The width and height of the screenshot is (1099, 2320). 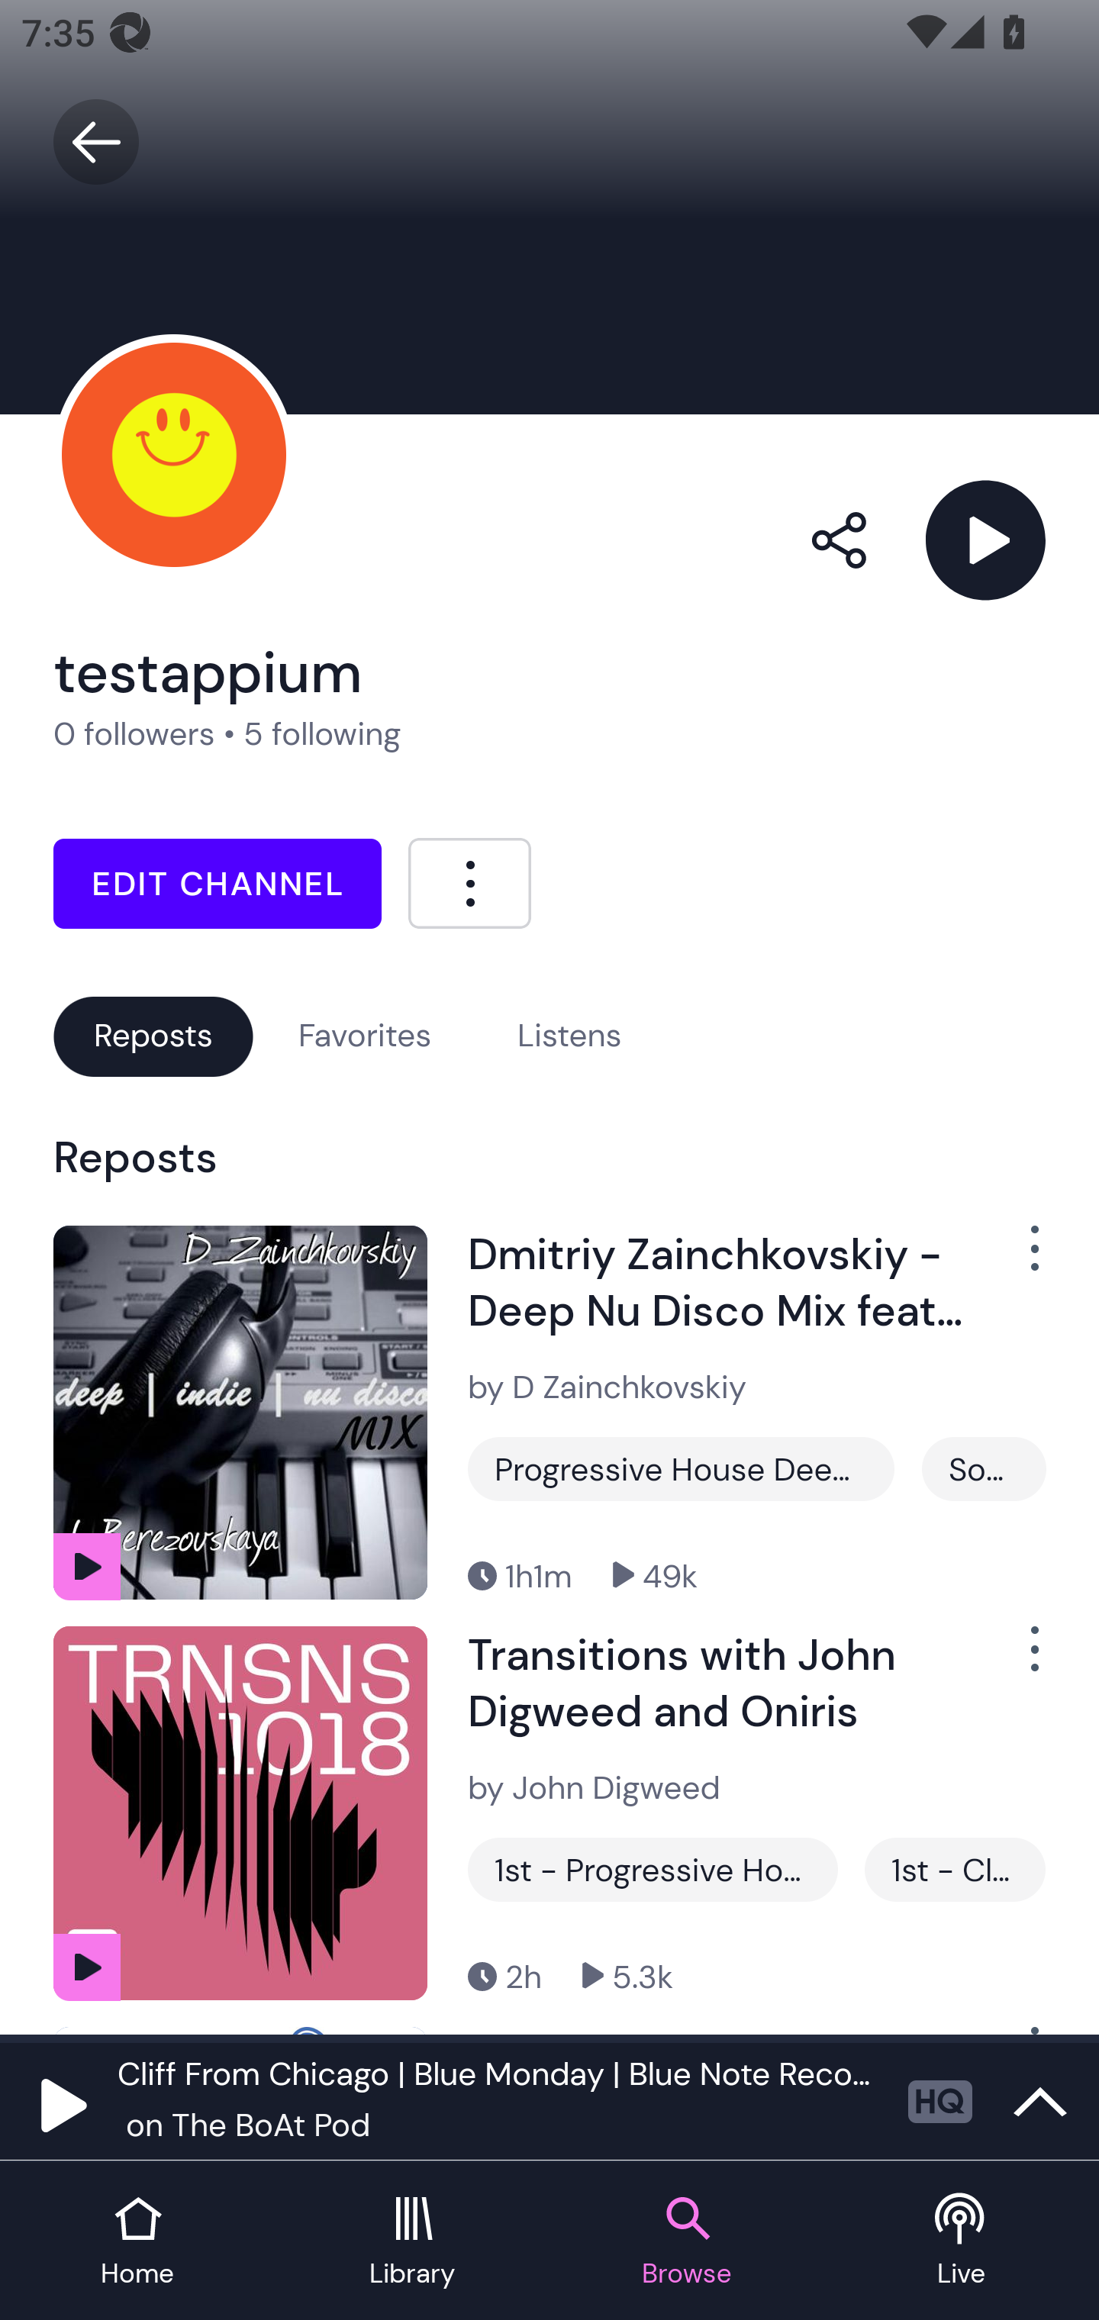 What do you see at coordinates (134, 734) in the screenshot?
I see `0 followers` at bounding box center [134, 734].